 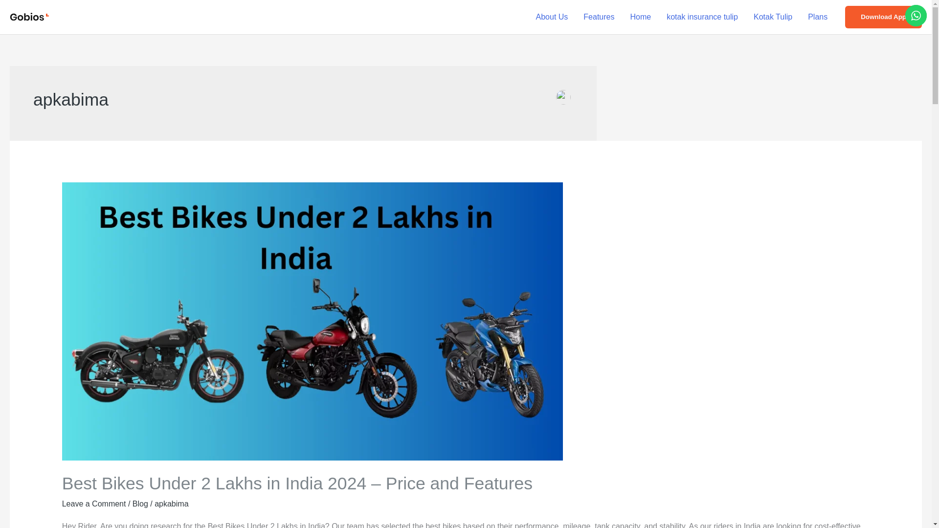 I want to click on Download App, so click(x=883, y=17).